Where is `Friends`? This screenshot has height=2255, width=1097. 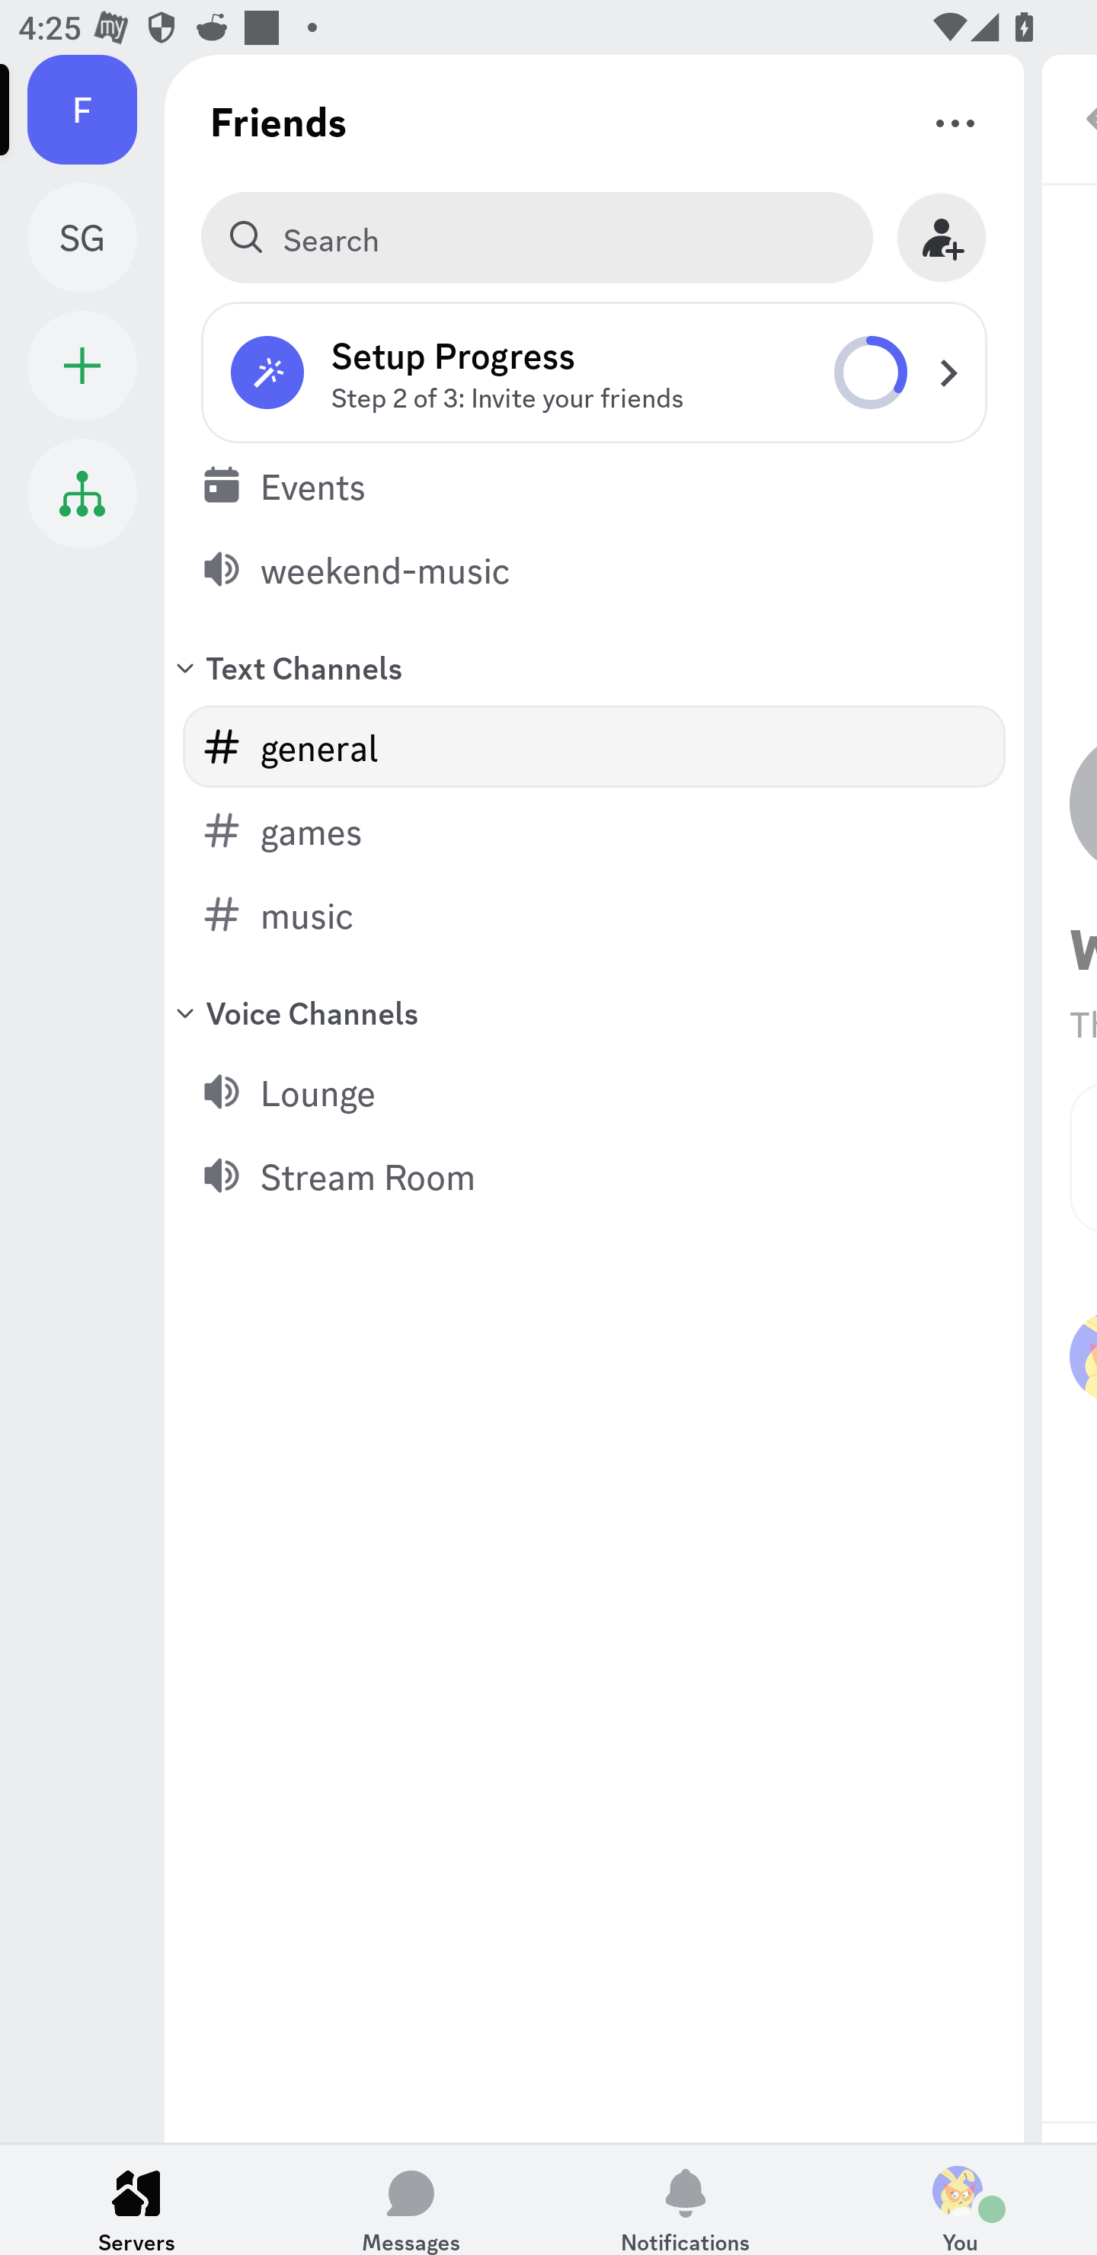 Friends is located at coordinates (279, 120).